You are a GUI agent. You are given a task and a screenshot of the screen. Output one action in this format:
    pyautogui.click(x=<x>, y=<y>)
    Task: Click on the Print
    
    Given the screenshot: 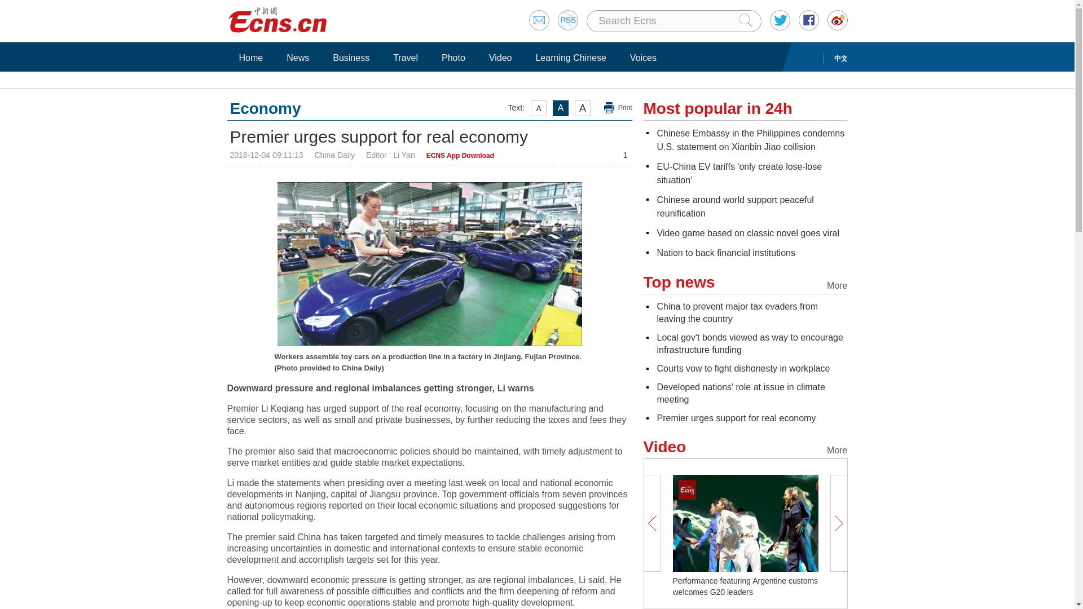 What is the action you would take?
    pyautogui.click(x=618, y=108)
    